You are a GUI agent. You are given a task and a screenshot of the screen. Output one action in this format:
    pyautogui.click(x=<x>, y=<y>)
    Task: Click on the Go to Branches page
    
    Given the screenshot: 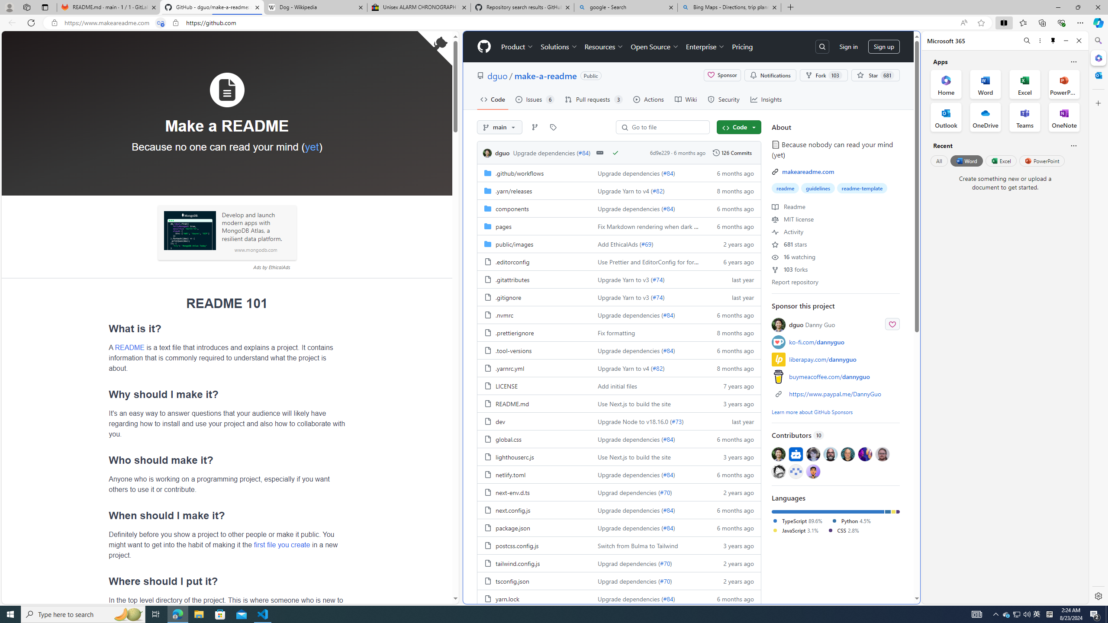 What is the action you would take?
    pyautogui.click(x=535, y=127)
    